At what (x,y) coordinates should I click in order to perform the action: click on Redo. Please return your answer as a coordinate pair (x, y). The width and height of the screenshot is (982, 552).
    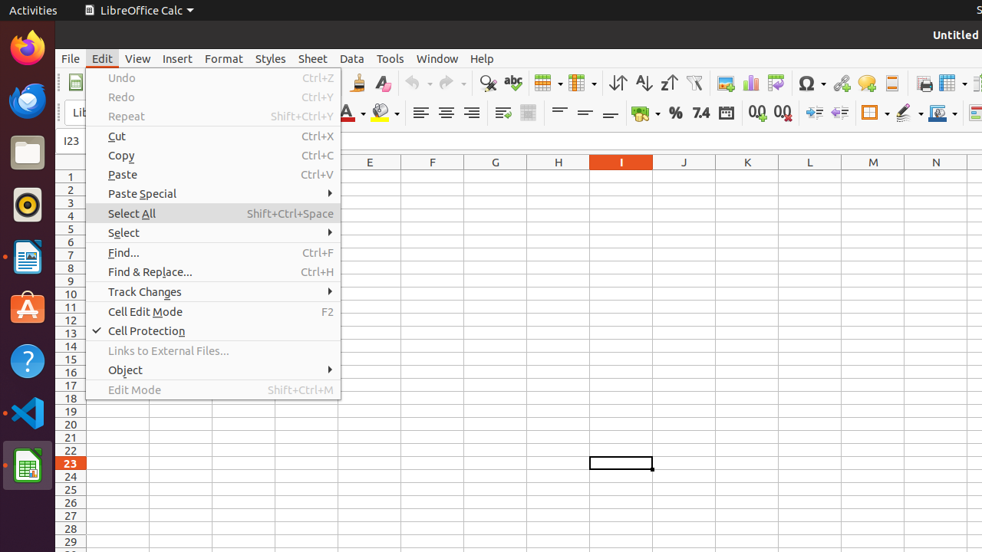
    Looking at the image, I should click on (213, 97).